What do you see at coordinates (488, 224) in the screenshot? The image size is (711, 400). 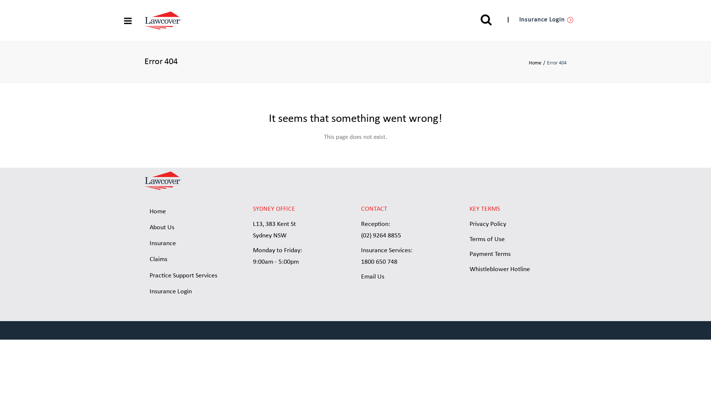 I see `Privacy Policy` at bounding box center [488, 224].